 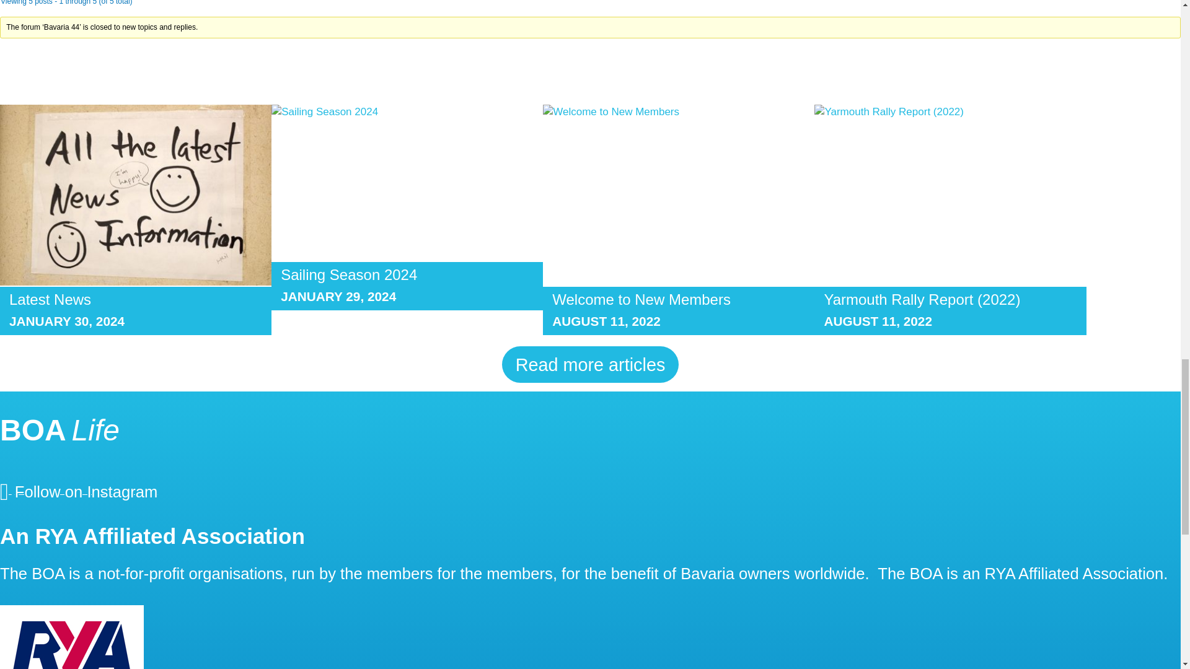 I want to click on Follow on Instagram, so click(x=78, y=490).